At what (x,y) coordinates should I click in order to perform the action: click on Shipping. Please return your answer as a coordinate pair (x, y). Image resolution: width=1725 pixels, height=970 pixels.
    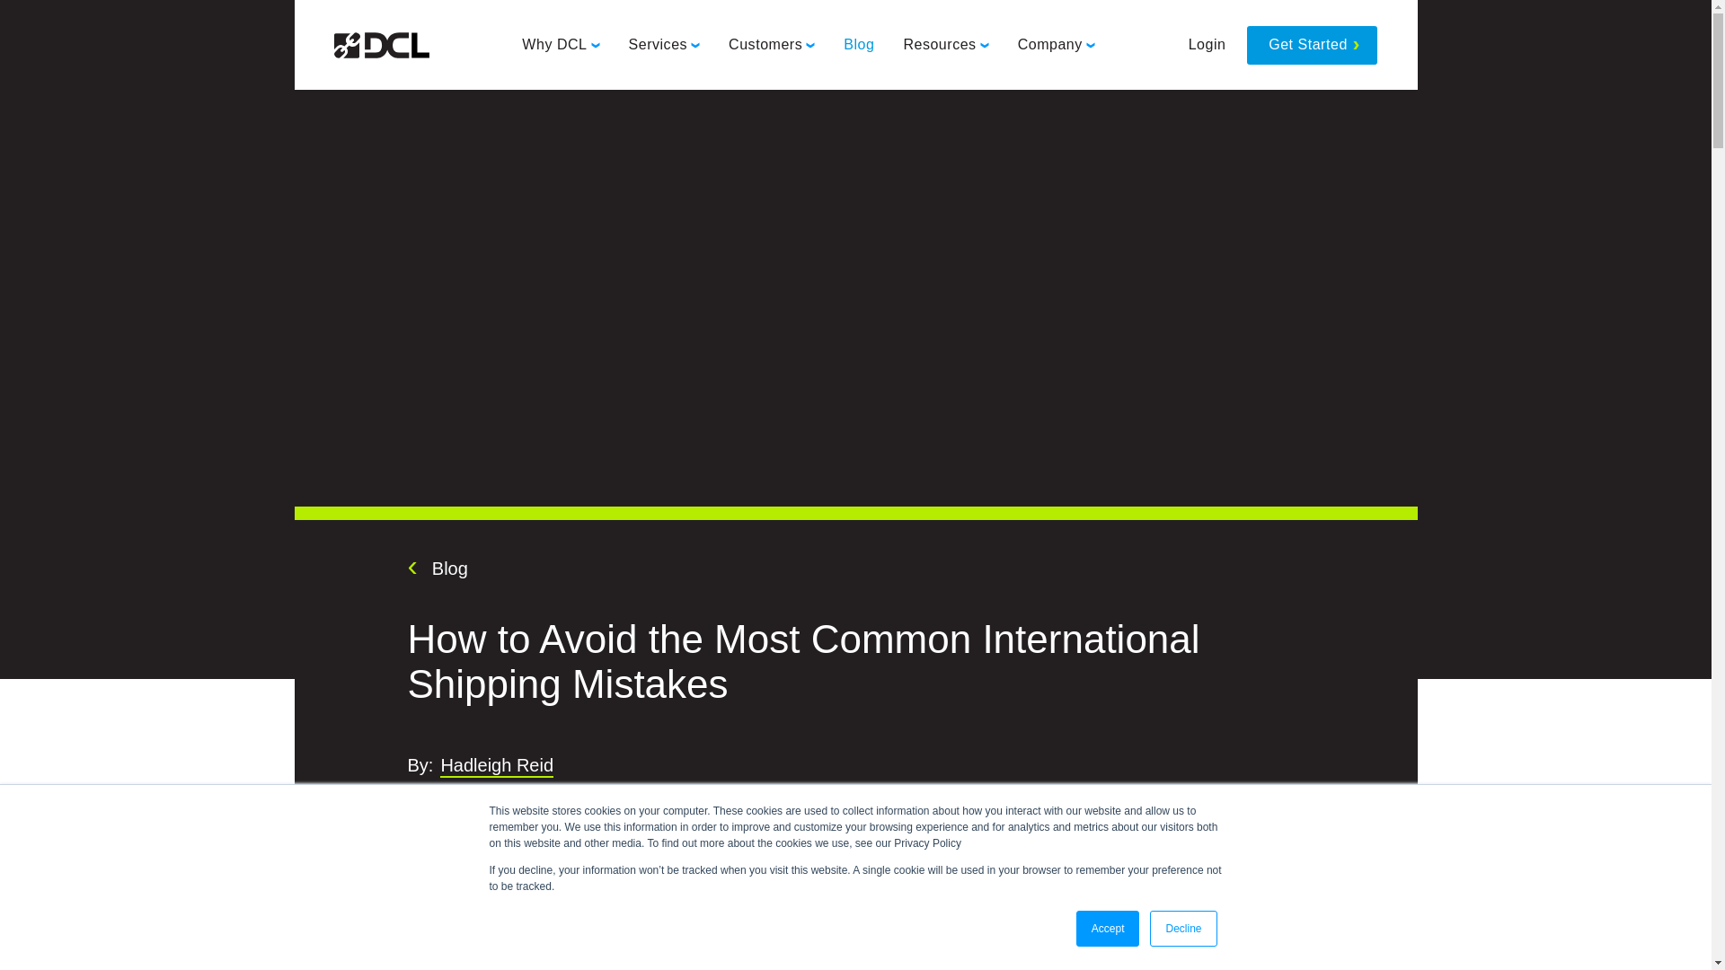
    Looking at the image, I should click on (526, 801).